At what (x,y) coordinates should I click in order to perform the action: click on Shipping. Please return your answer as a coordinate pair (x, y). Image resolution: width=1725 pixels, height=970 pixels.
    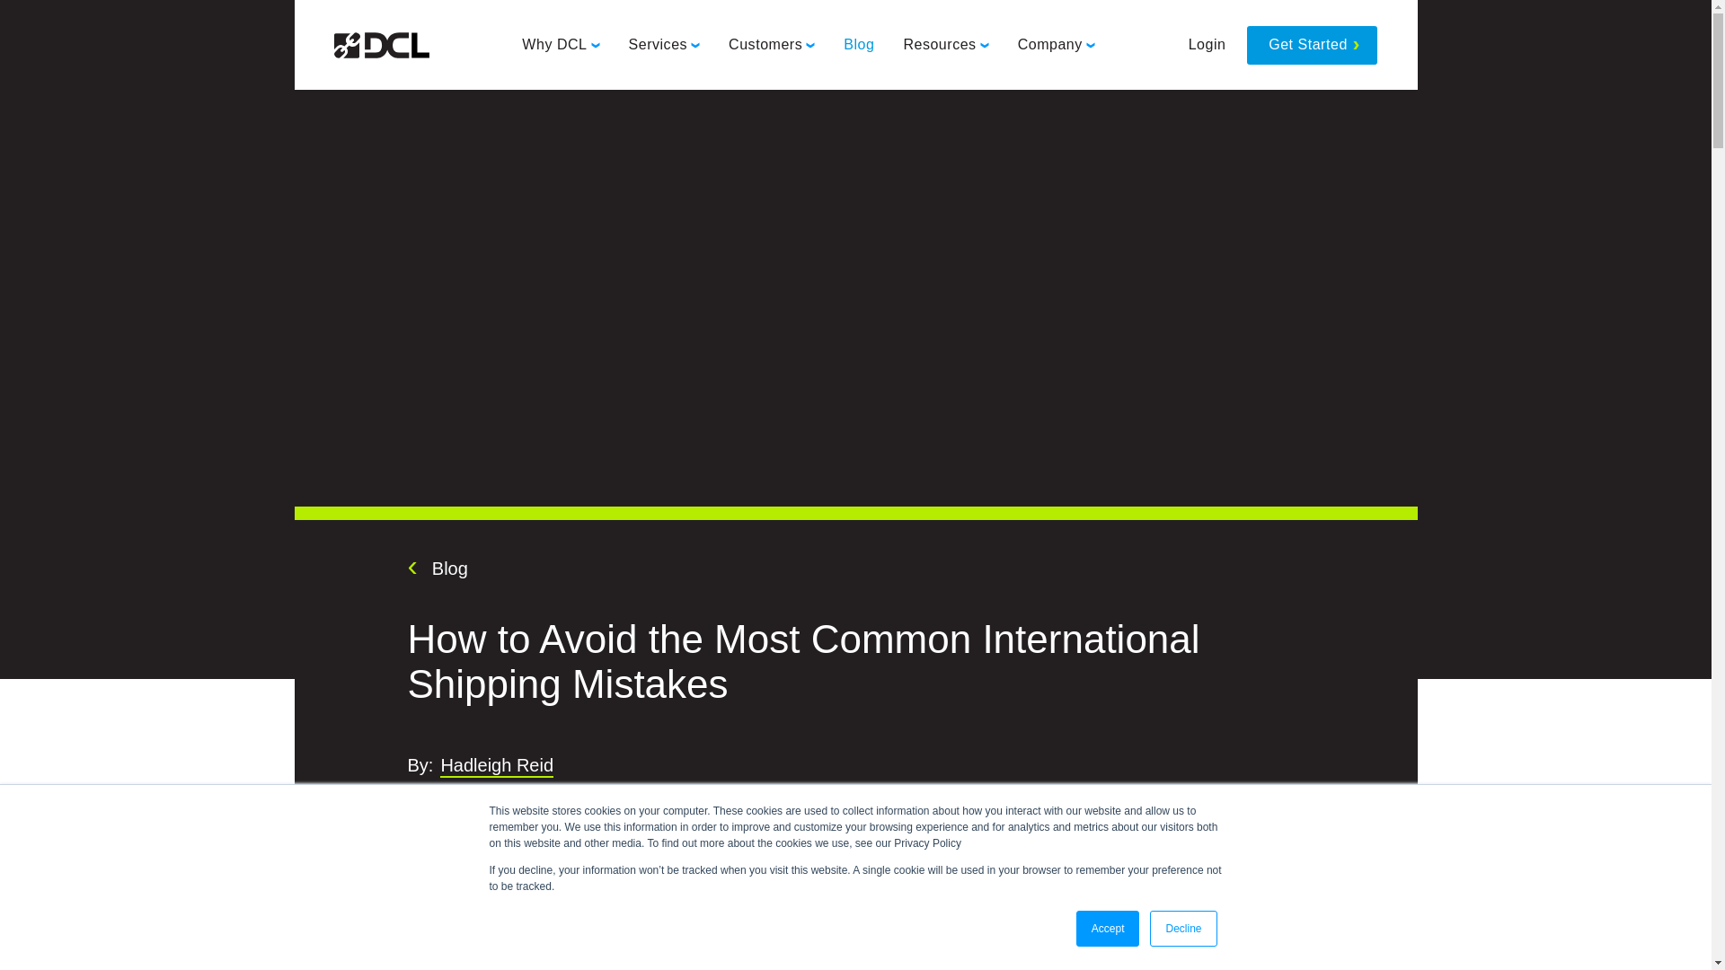
    Looking at the image, I should click on (526, 801).